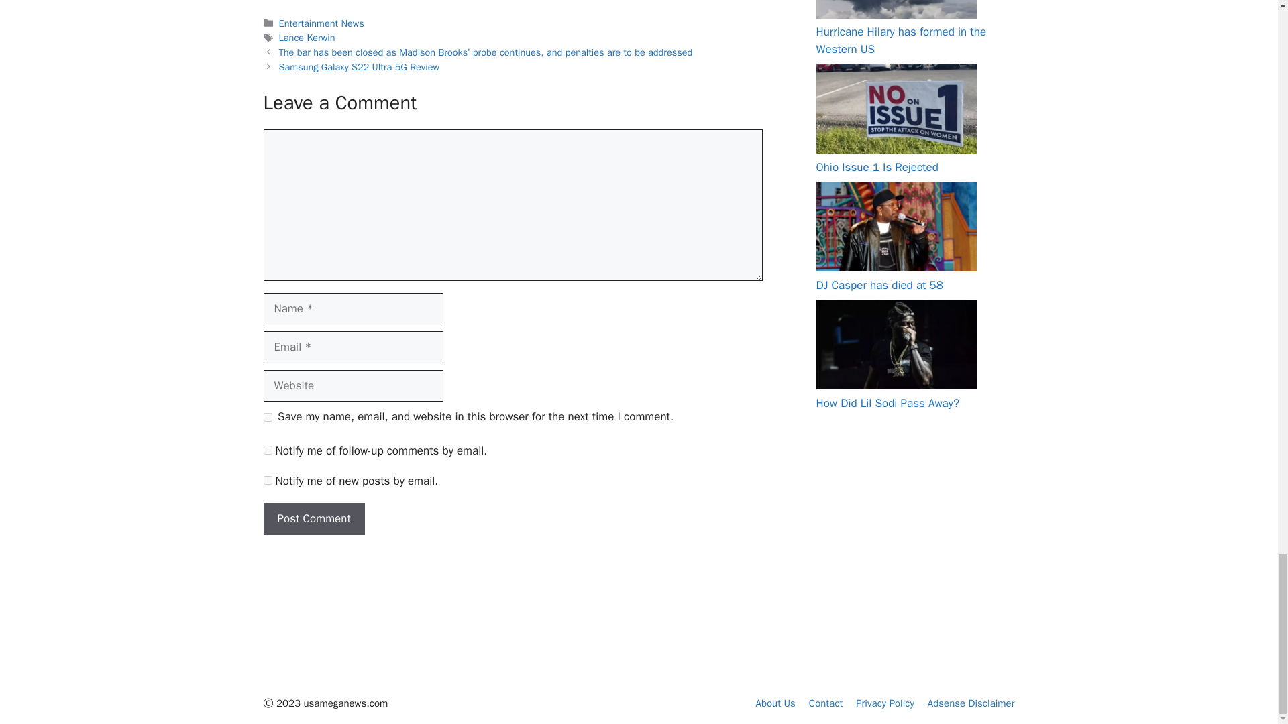 This screenshot has height=724, width=1288. Describe the element at coordinates (307, 38) in the screenshot. I see `Lance Kerwin` at that location.